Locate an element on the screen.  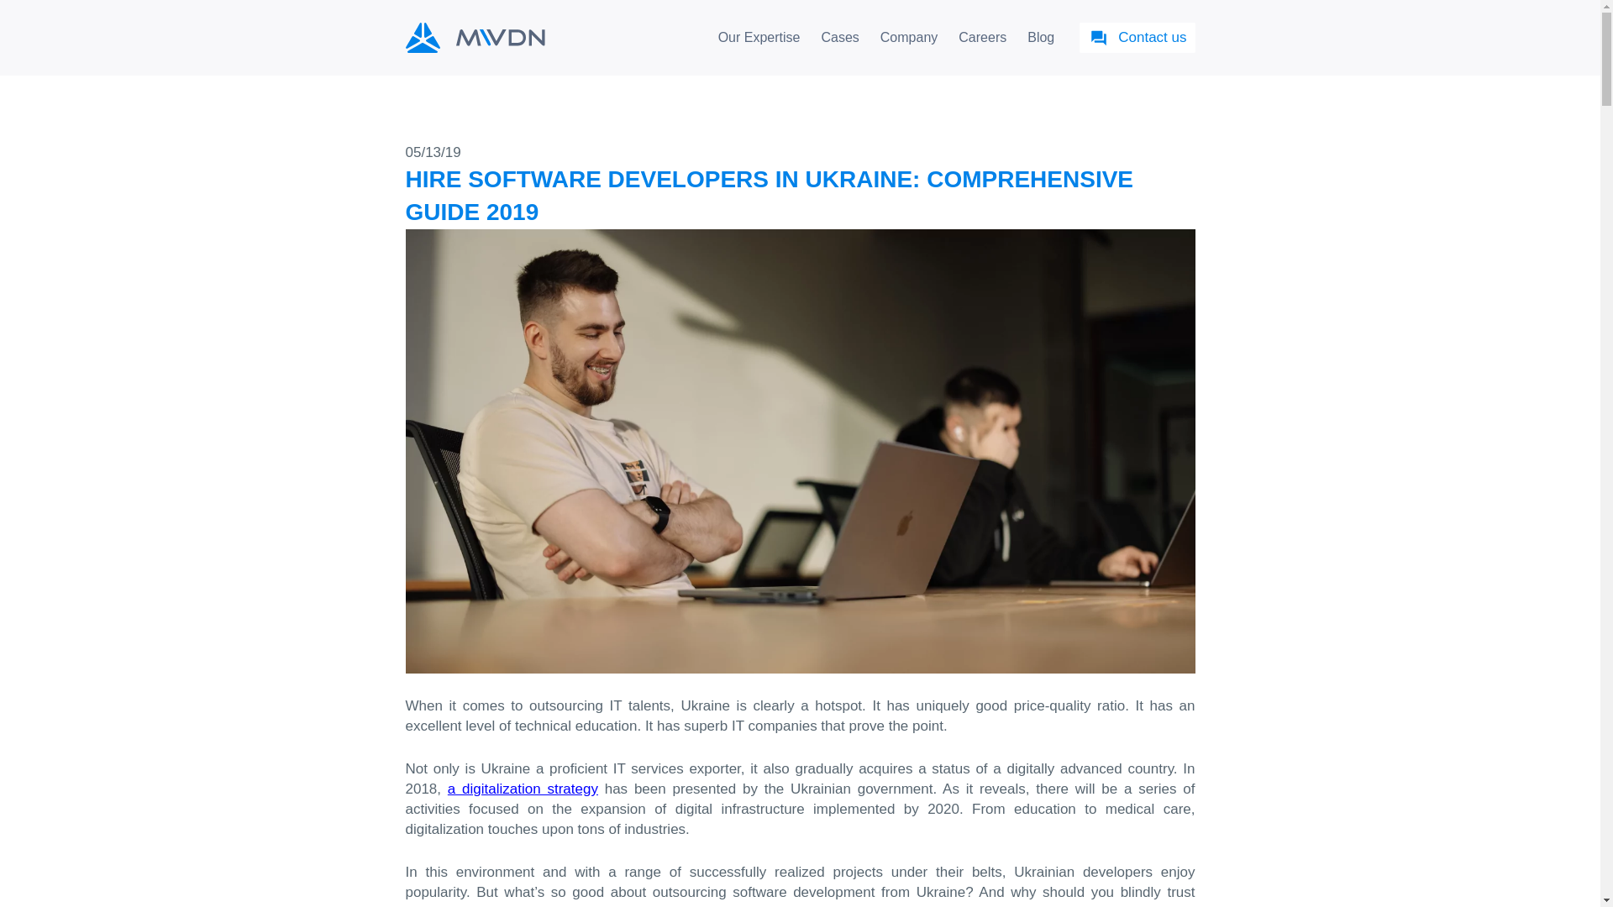
Contact us is located at coordinates (1137, 37).